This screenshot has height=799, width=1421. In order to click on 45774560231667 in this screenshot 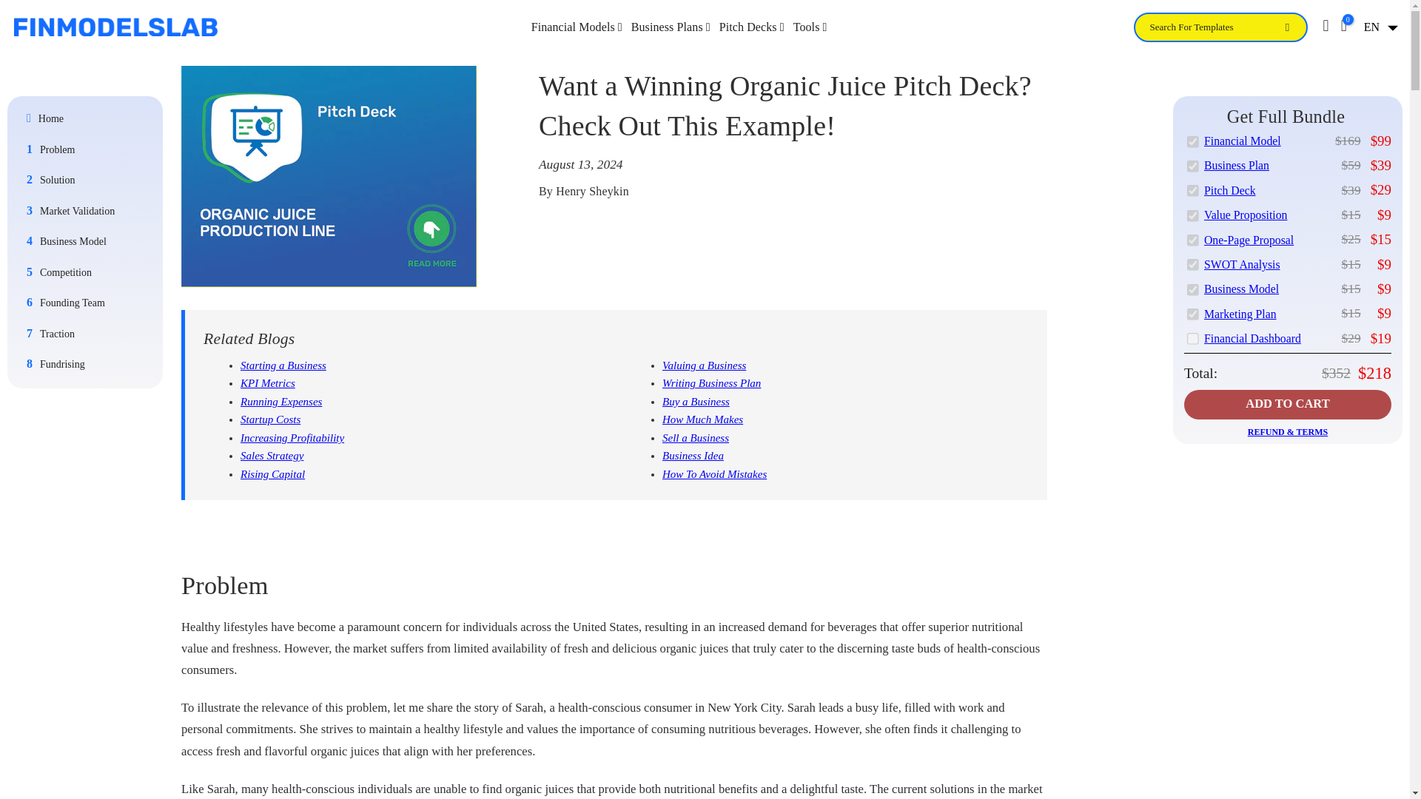, I will do `click(1192, 189)`.